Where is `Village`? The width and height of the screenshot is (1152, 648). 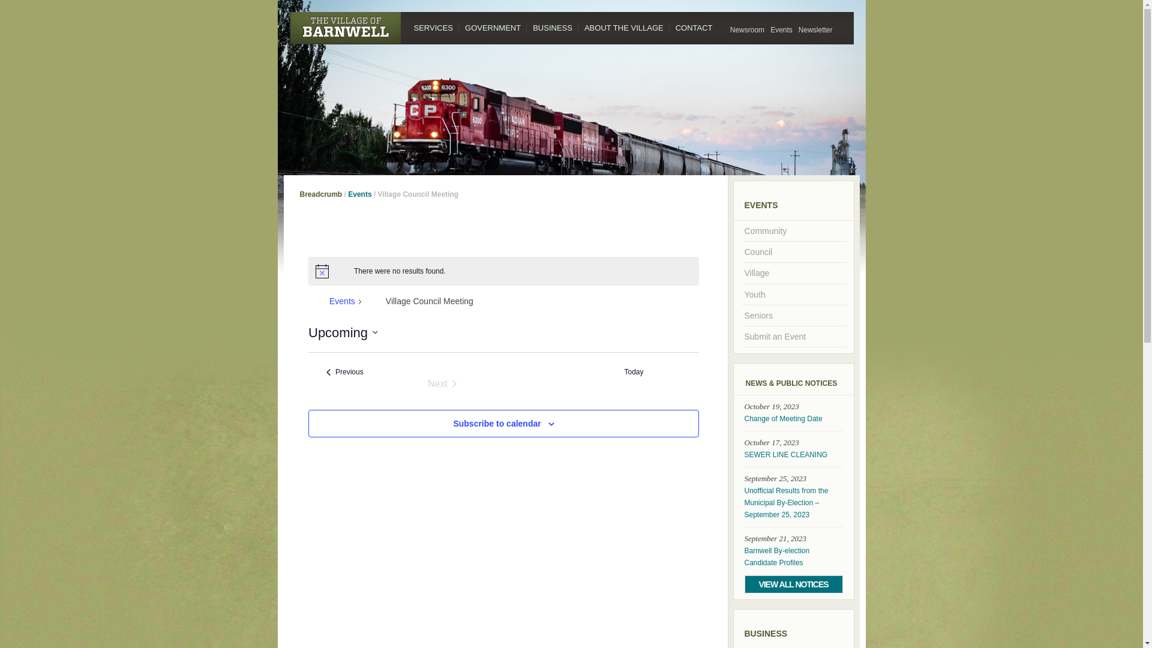
Village is located at coordinates (793, 273).